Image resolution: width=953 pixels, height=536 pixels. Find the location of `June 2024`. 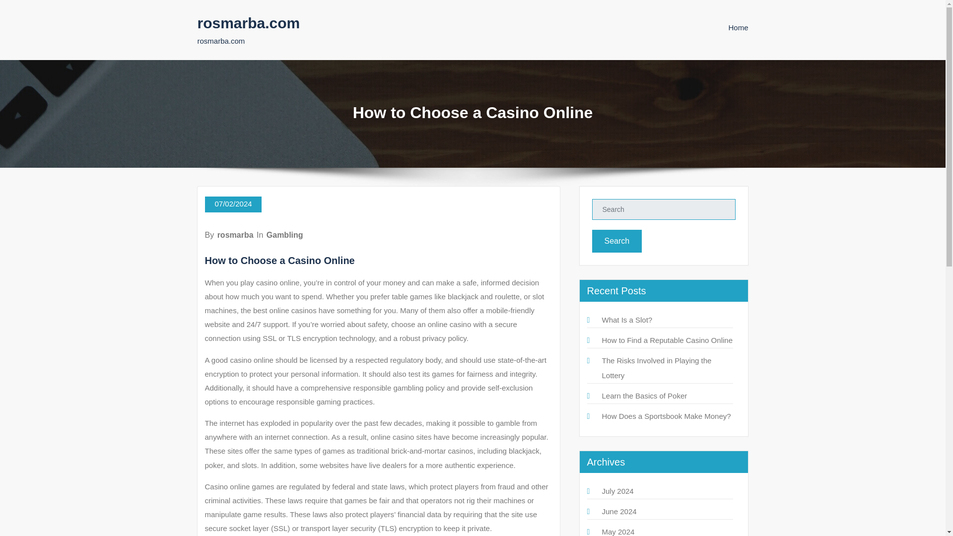

June 2024 is located at coordinates (618, 511).